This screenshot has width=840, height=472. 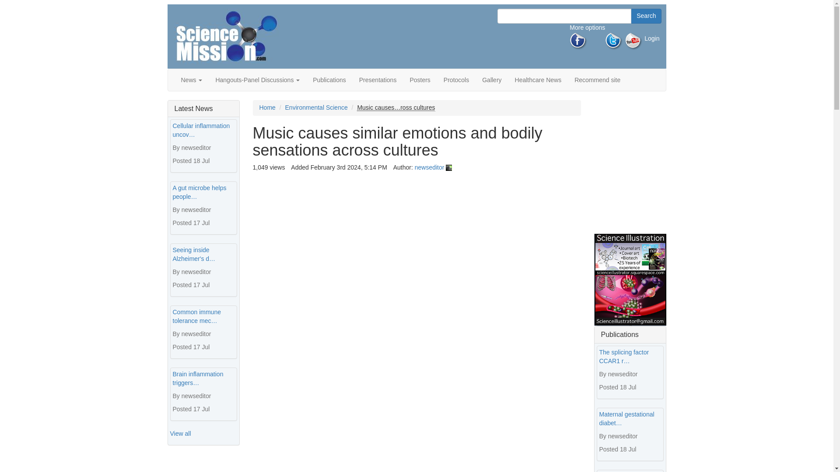 I want to click on Login, so click(x=652, y=38).